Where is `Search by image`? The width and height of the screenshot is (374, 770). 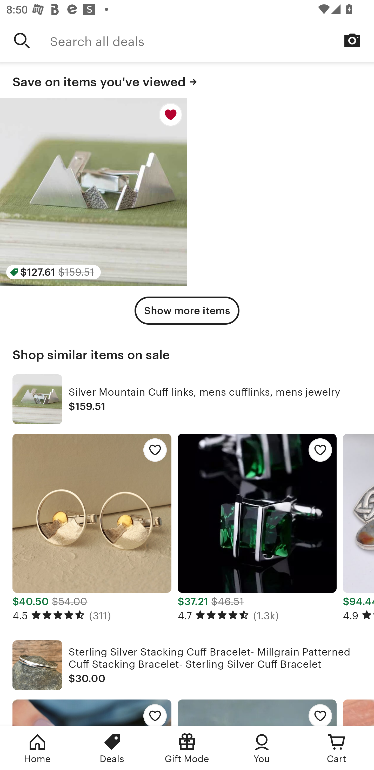 Search by image is located at coordinates (352, 40).